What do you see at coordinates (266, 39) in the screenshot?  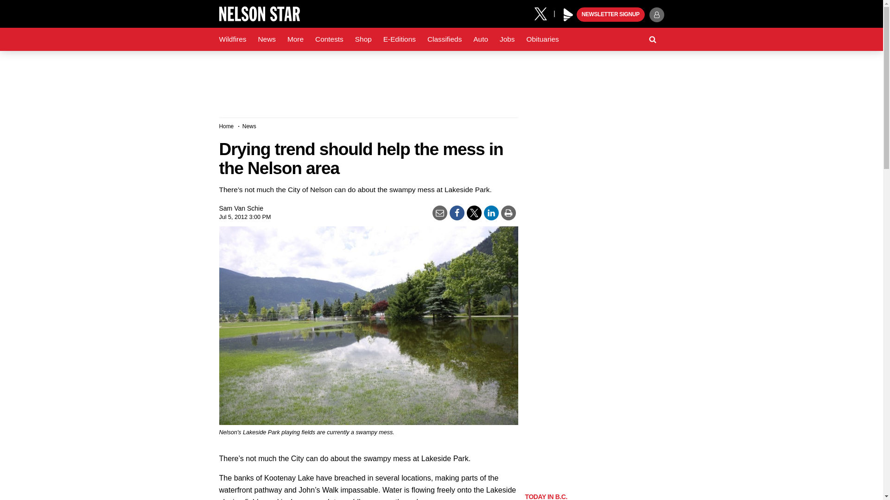 I see `News` at bounding box center [266, 39].